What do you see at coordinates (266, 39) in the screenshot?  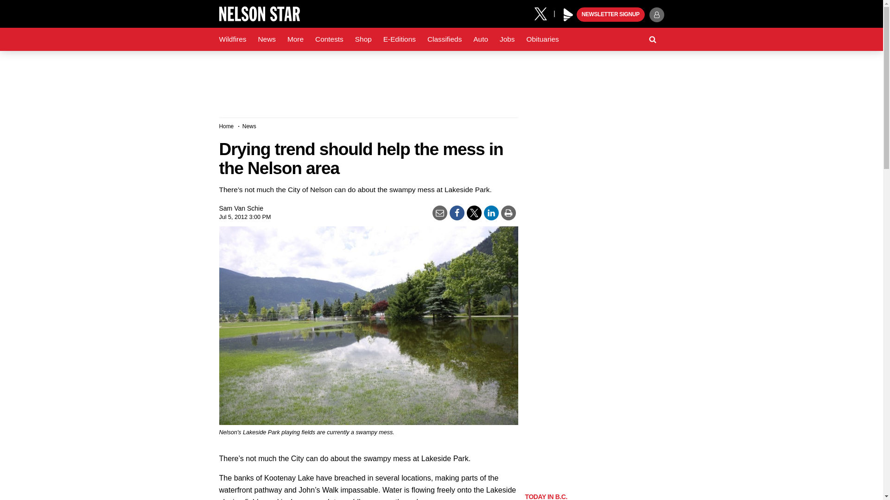 I see `News` at bounding box center [266, 39].